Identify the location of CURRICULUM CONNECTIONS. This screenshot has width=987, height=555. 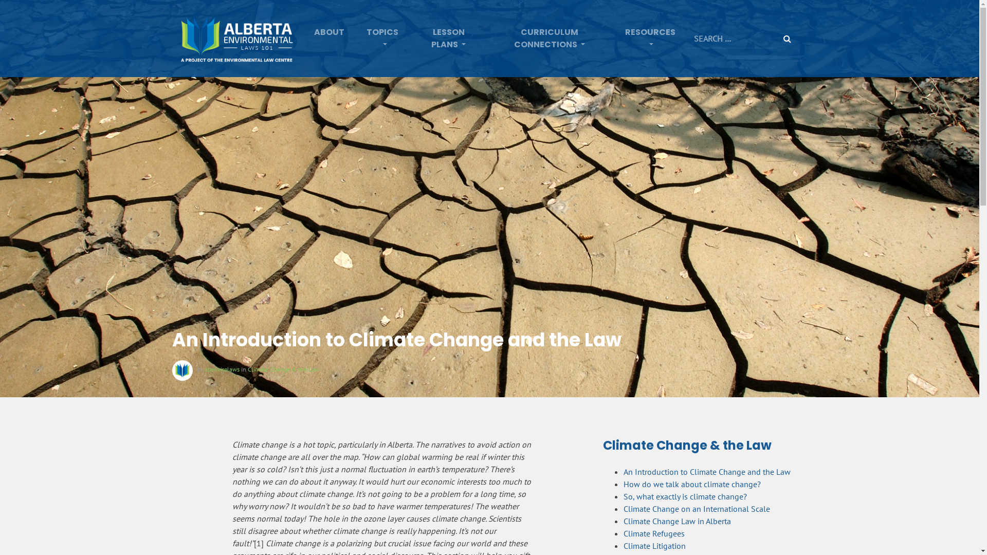
(550, 39).